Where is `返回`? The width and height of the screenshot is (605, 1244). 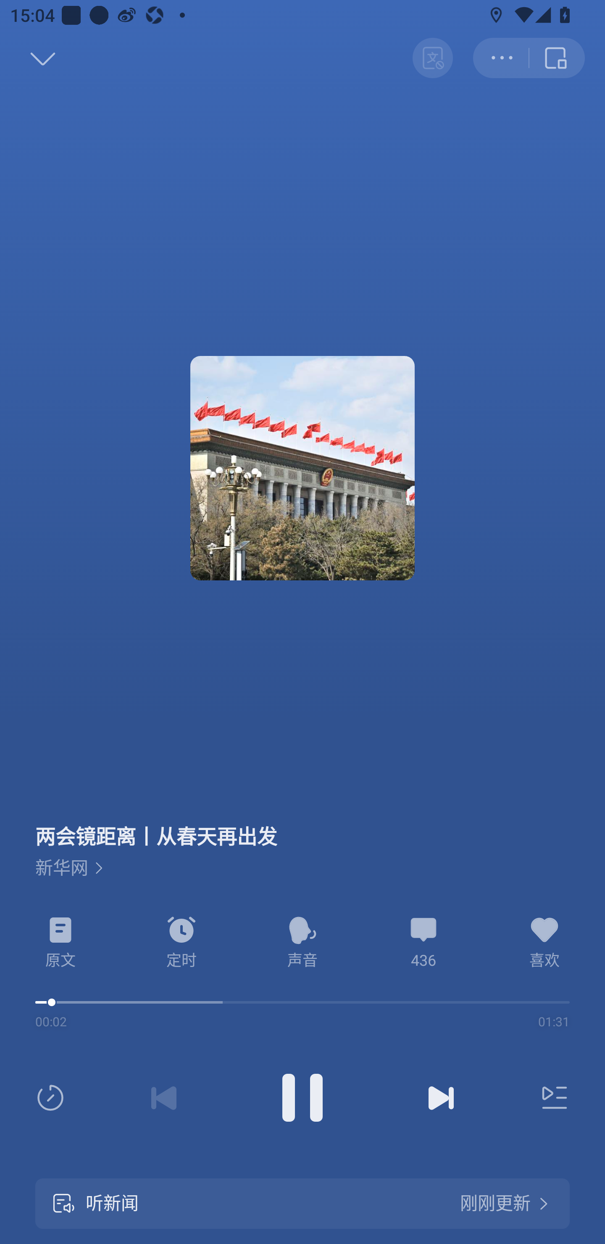
返回 is located at coordinates (28, 58).